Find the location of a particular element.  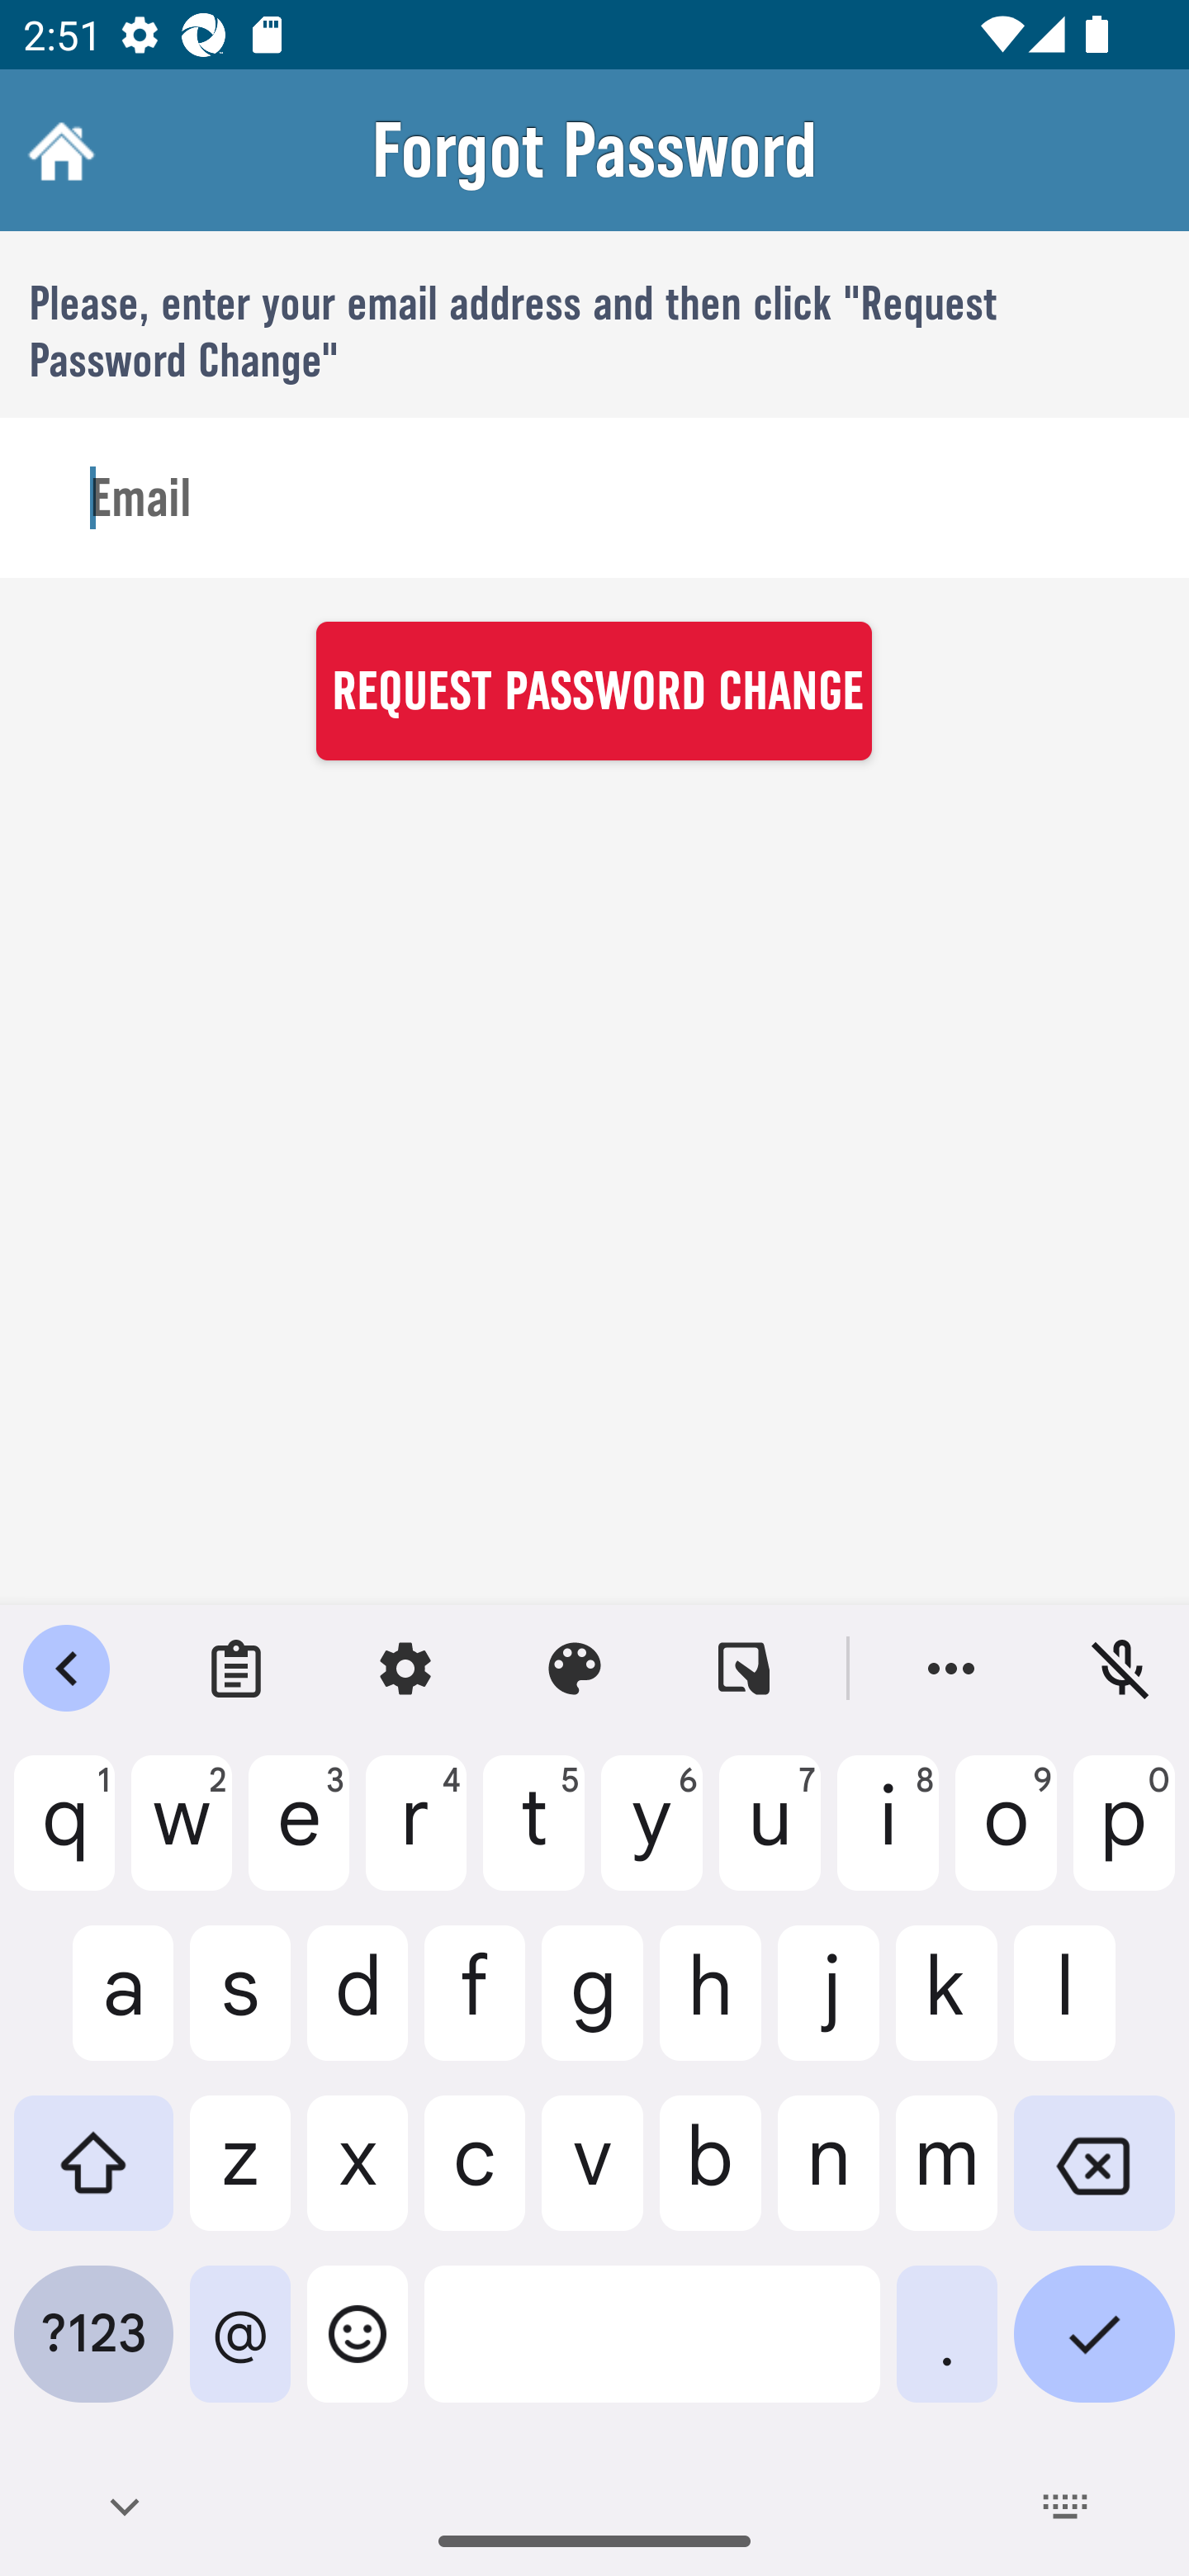

REQUEST PASSWORD CHANGE is located at coordinates (594, 690).